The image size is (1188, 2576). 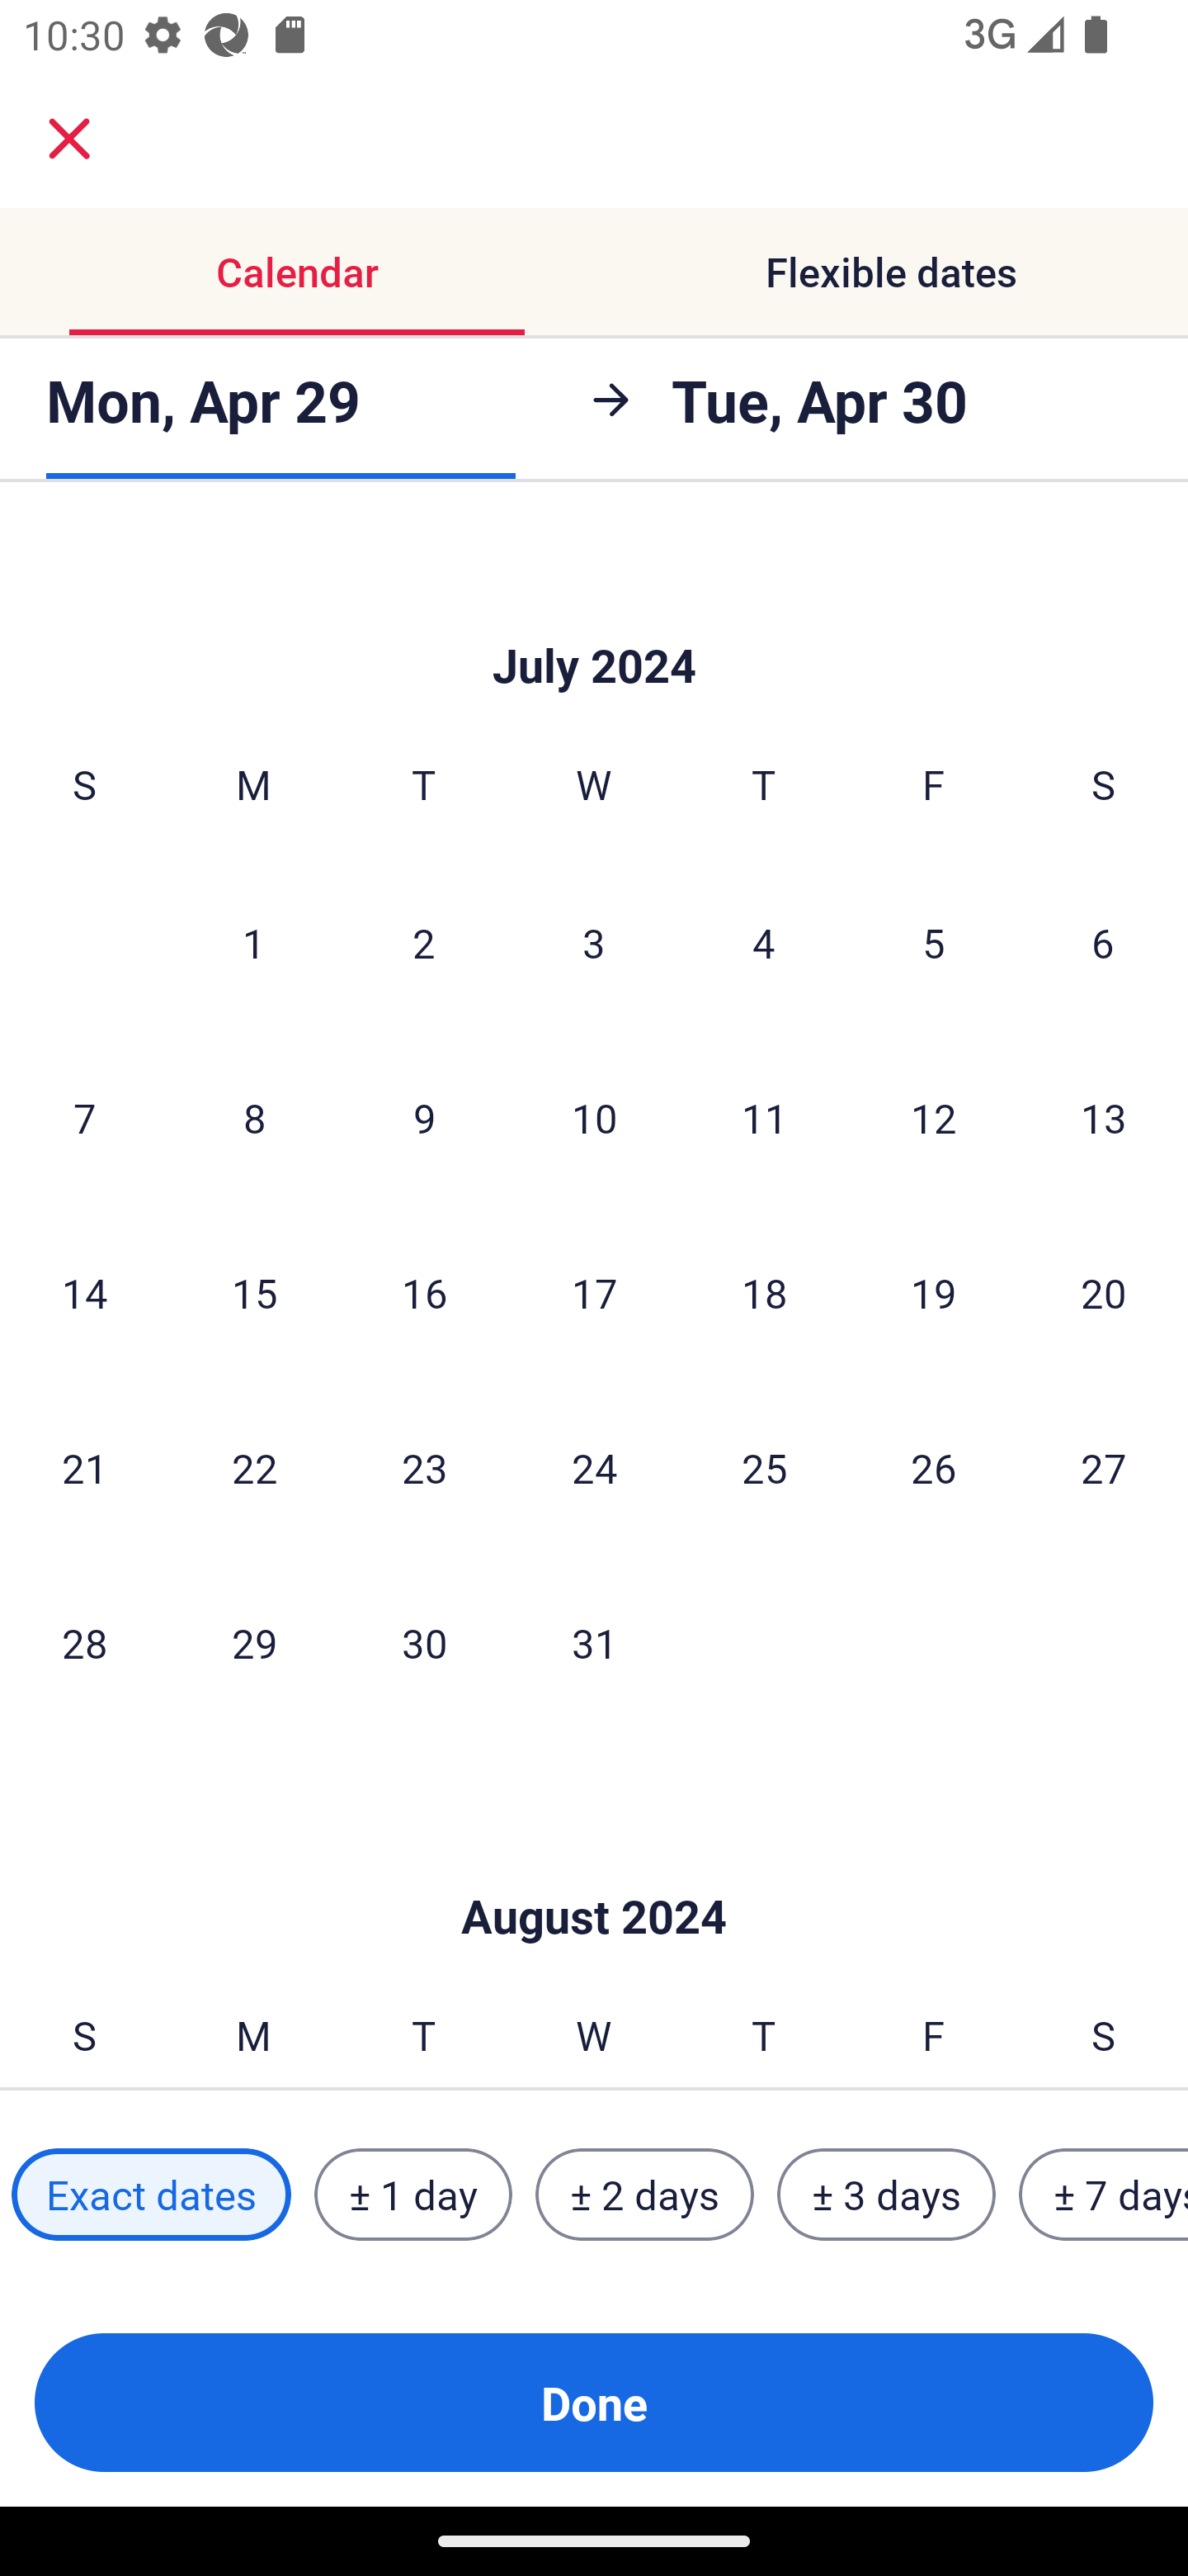 I want to click on 17 Wednesday, July 17, 2024, so click(x=594, y=1293).